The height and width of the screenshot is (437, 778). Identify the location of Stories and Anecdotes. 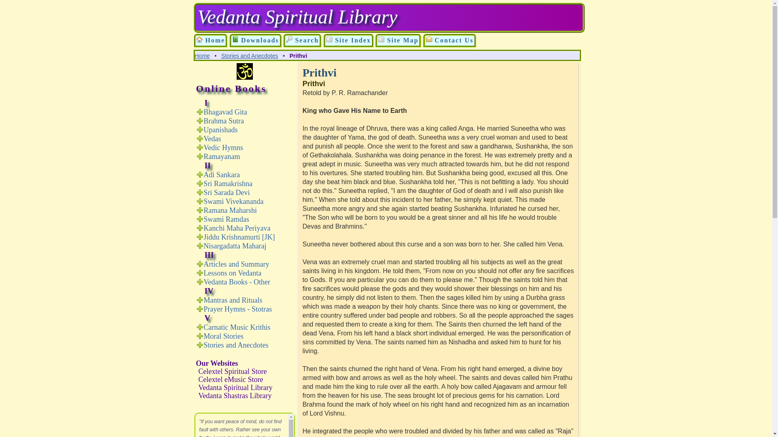
(249, 55).